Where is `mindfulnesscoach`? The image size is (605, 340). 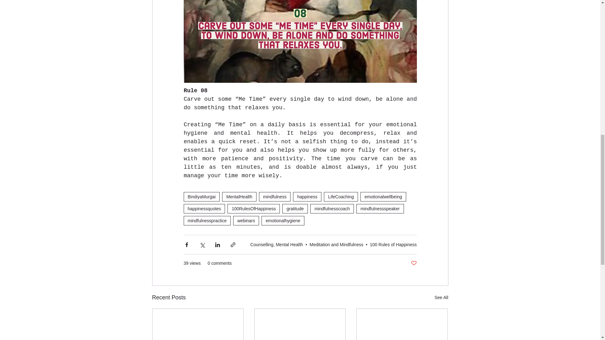 mindfulnesscoach is located at coordinates (332, 209).